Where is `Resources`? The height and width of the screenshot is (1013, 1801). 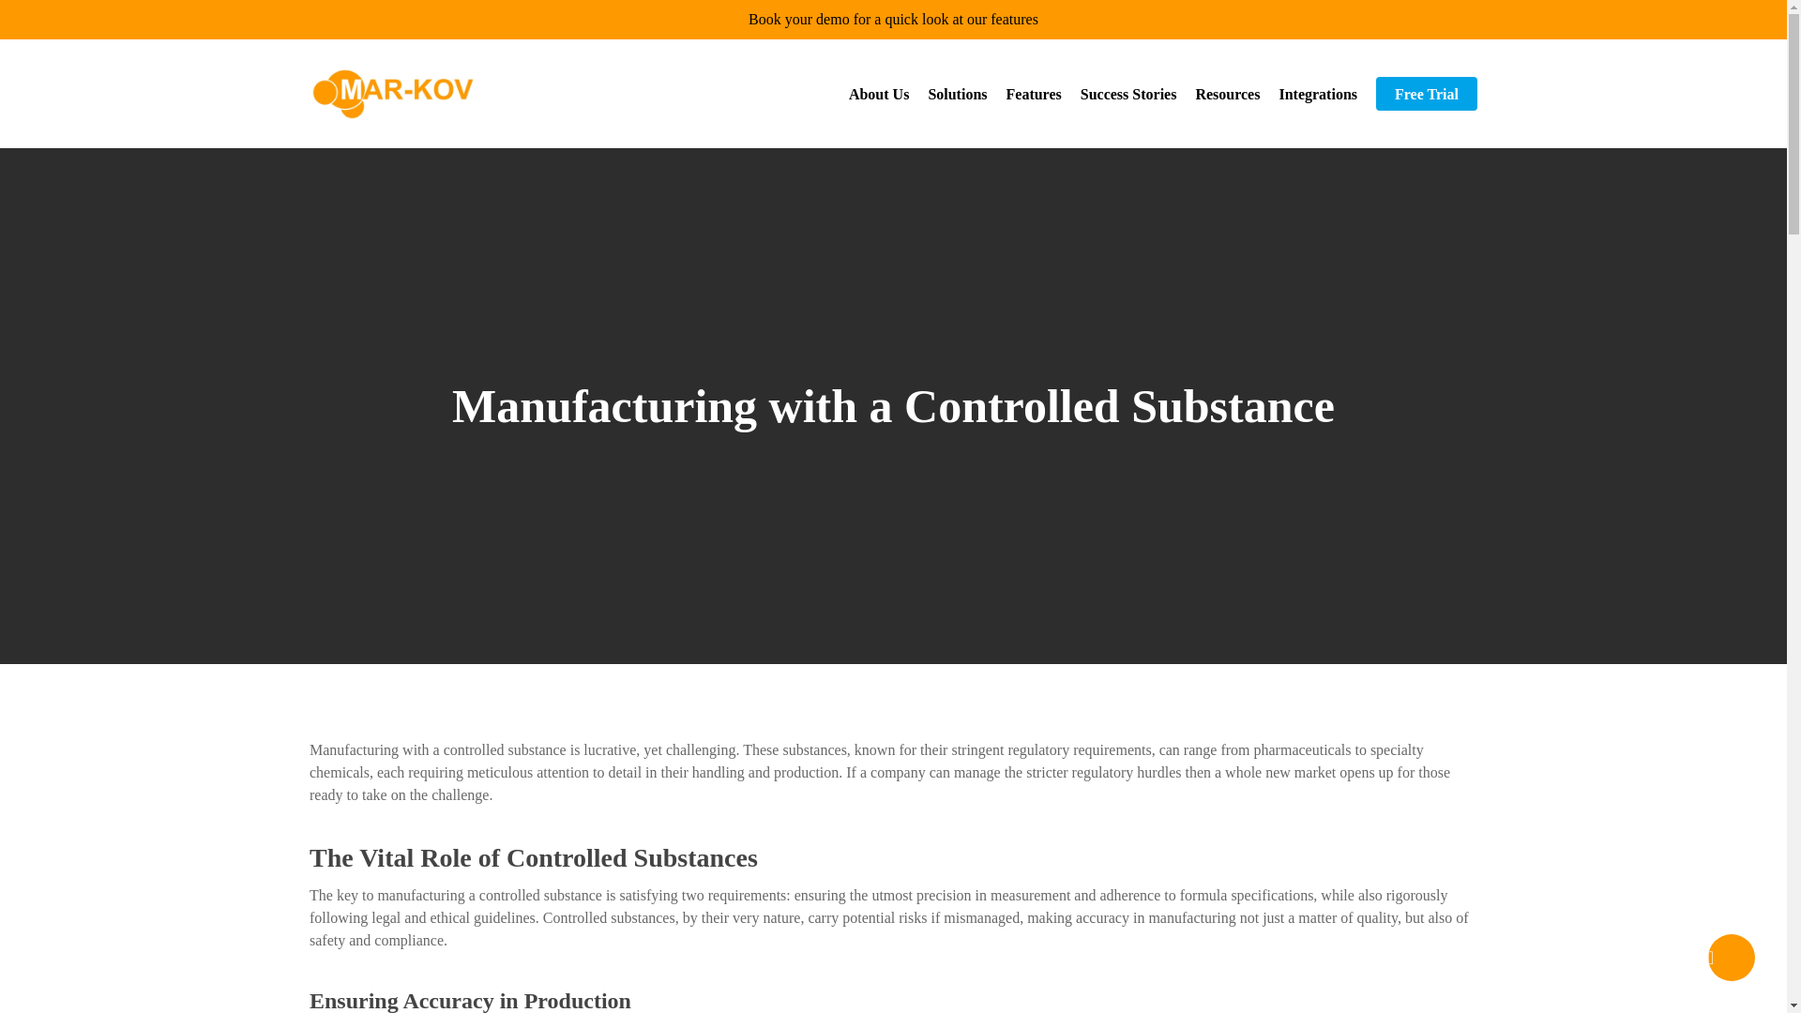
Resources is located at coordinates (1227, 92).